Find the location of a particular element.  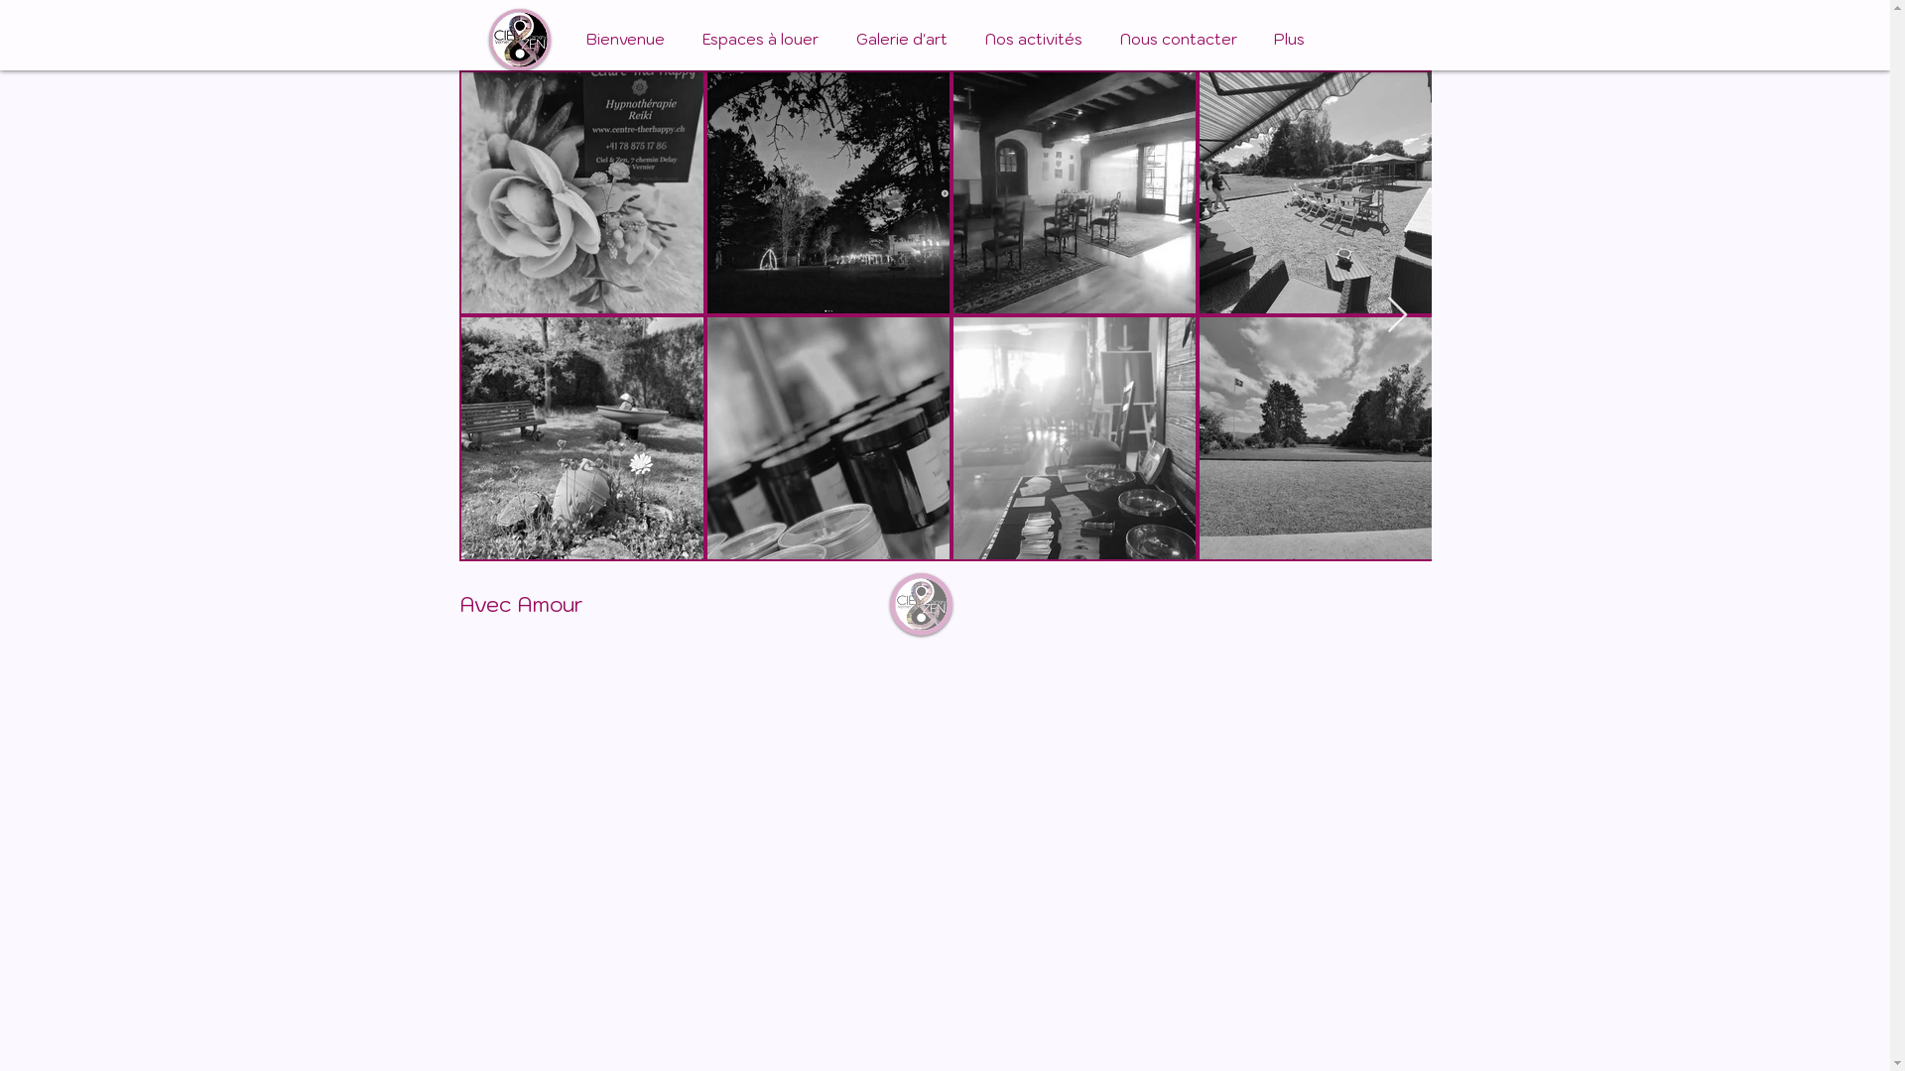

Bienvenue is located at coordinates (625, 40).